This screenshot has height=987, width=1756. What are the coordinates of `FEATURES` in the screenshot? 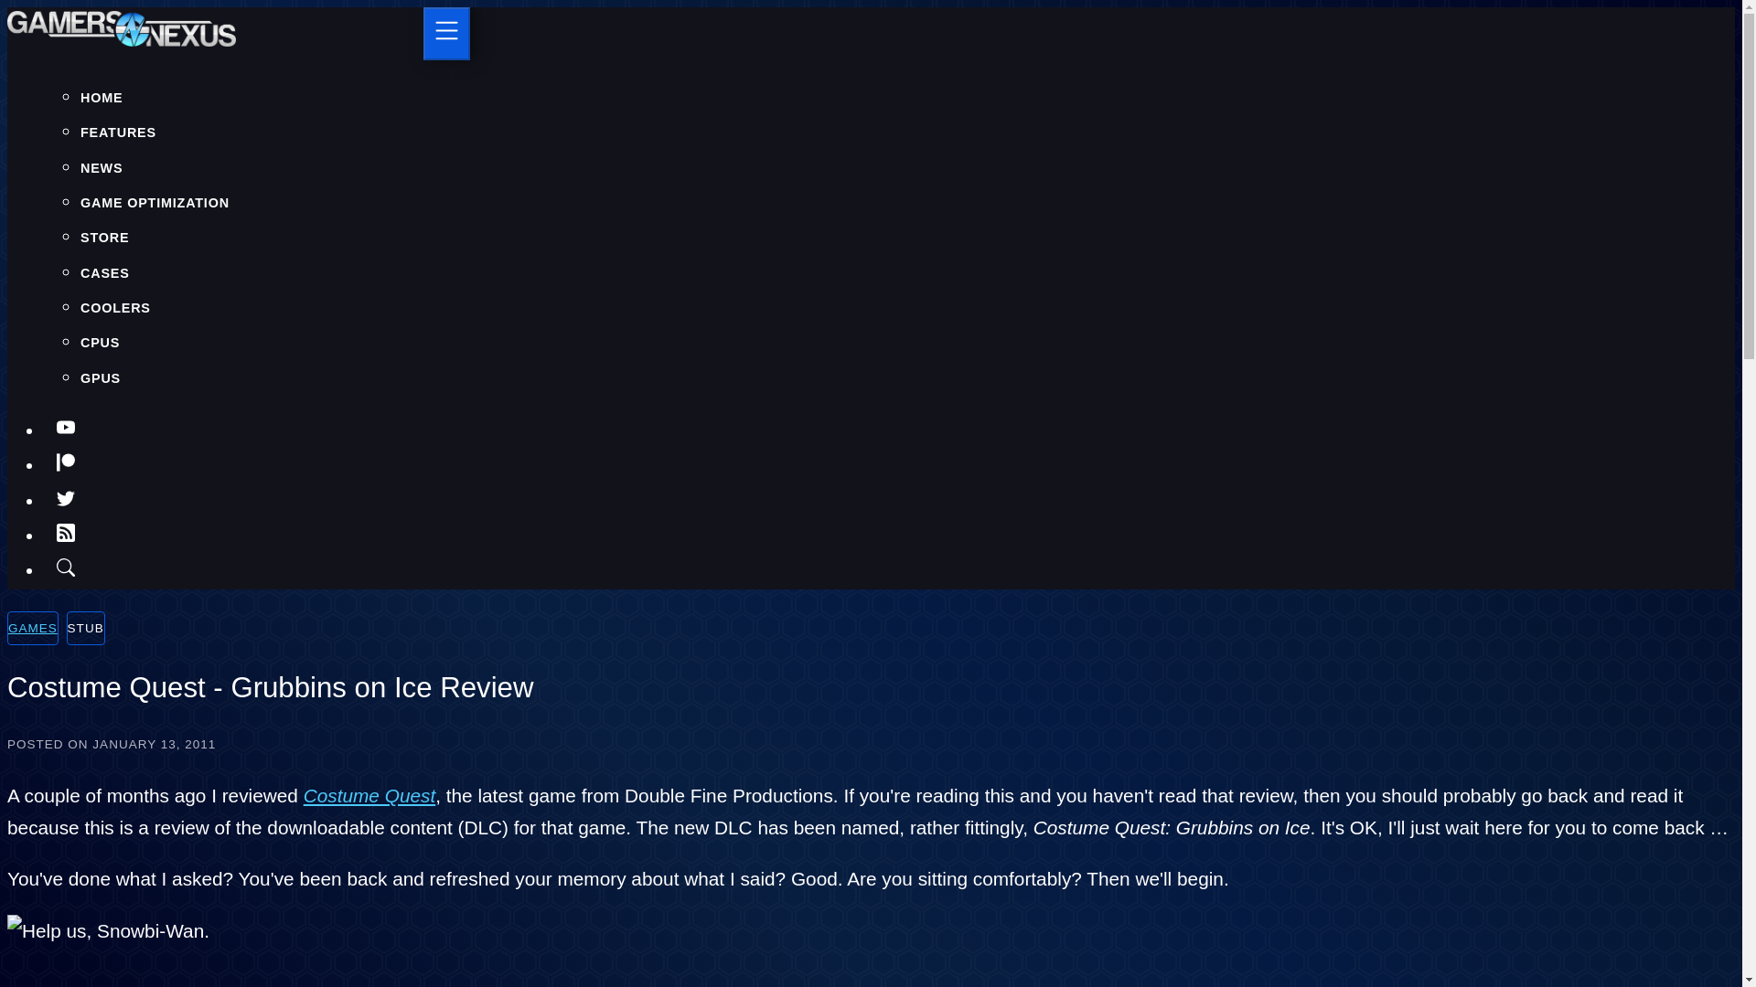 It's located at (118, 133).